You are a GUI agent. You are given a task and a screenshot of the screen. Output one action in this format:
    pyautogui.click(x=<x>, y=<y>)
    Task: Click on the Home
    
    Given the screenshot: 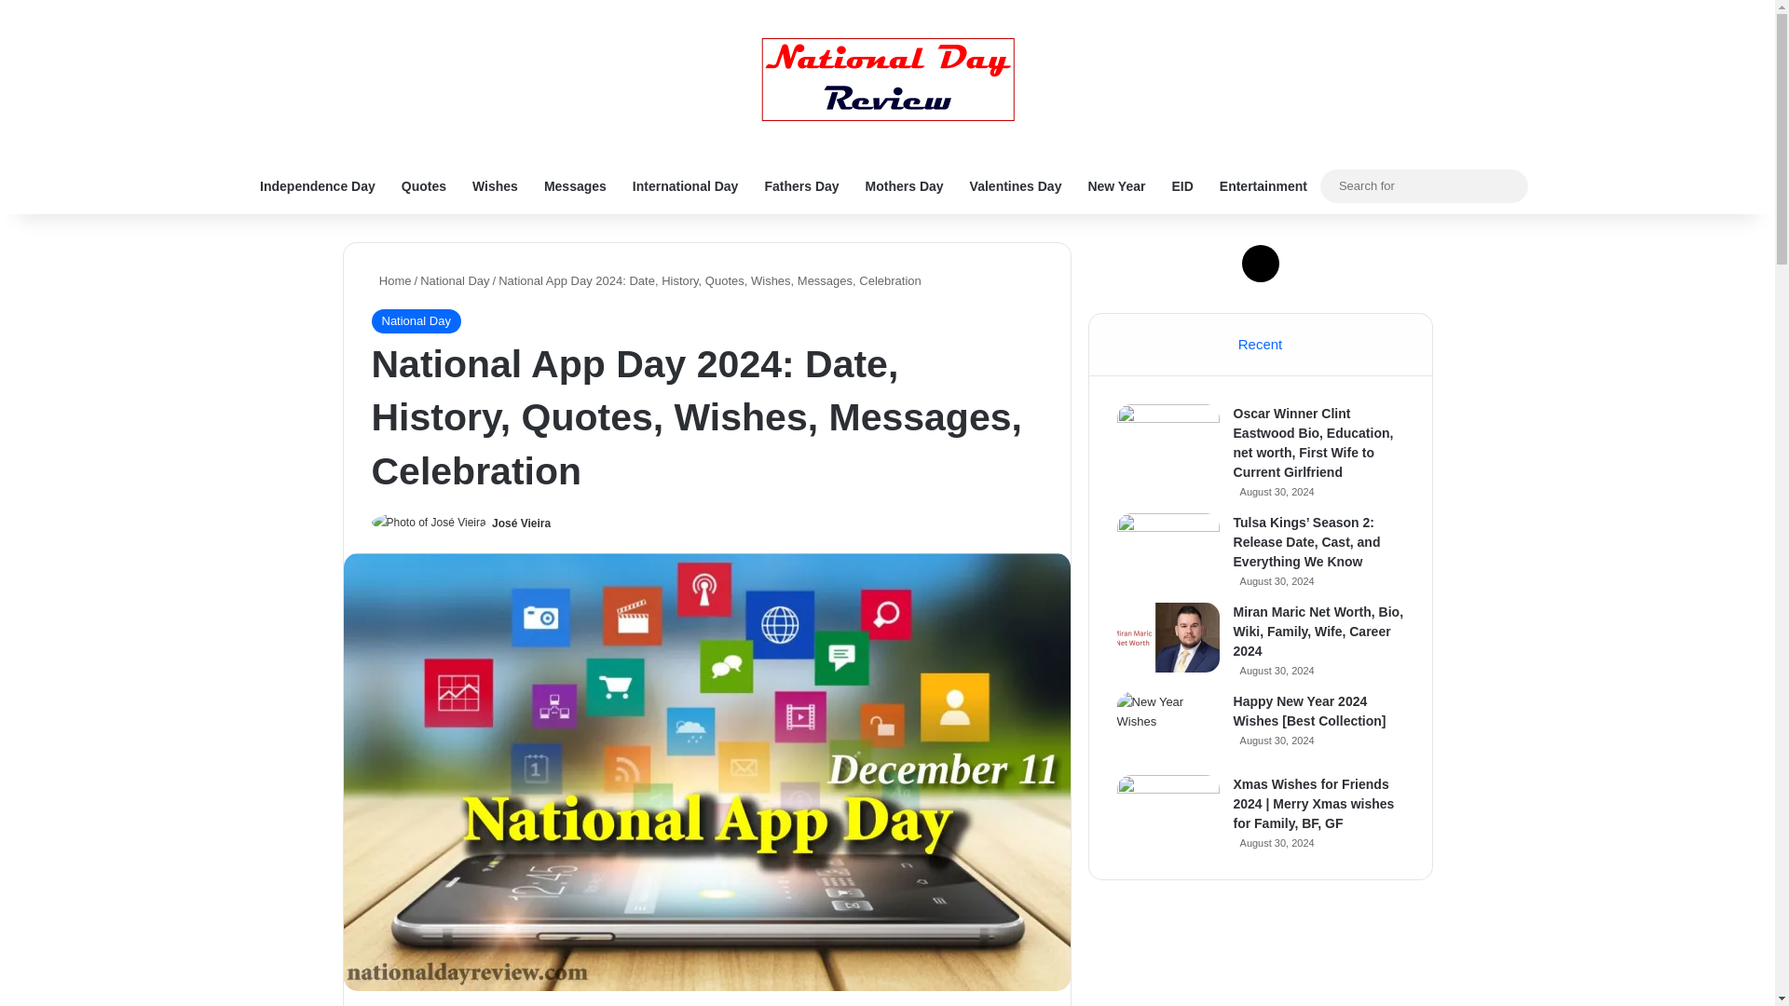 What is the action you would take?
    pyautogui.click(x=390, y=279)
    